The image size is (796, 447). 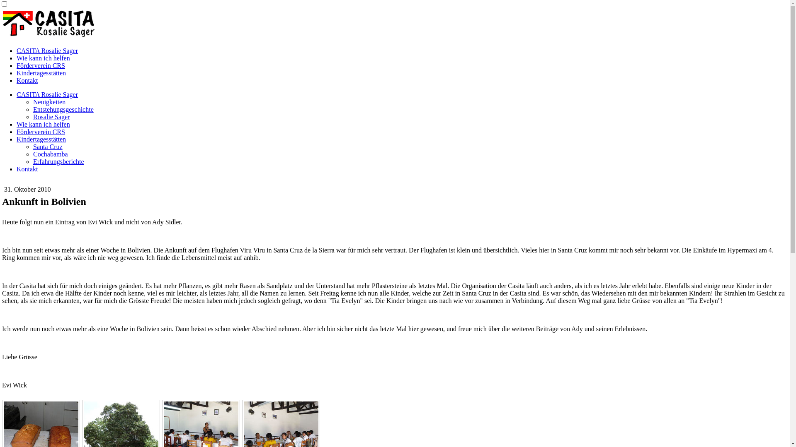 I want to click on CASITA Rosalie Sager, so click(x=47, y=50).